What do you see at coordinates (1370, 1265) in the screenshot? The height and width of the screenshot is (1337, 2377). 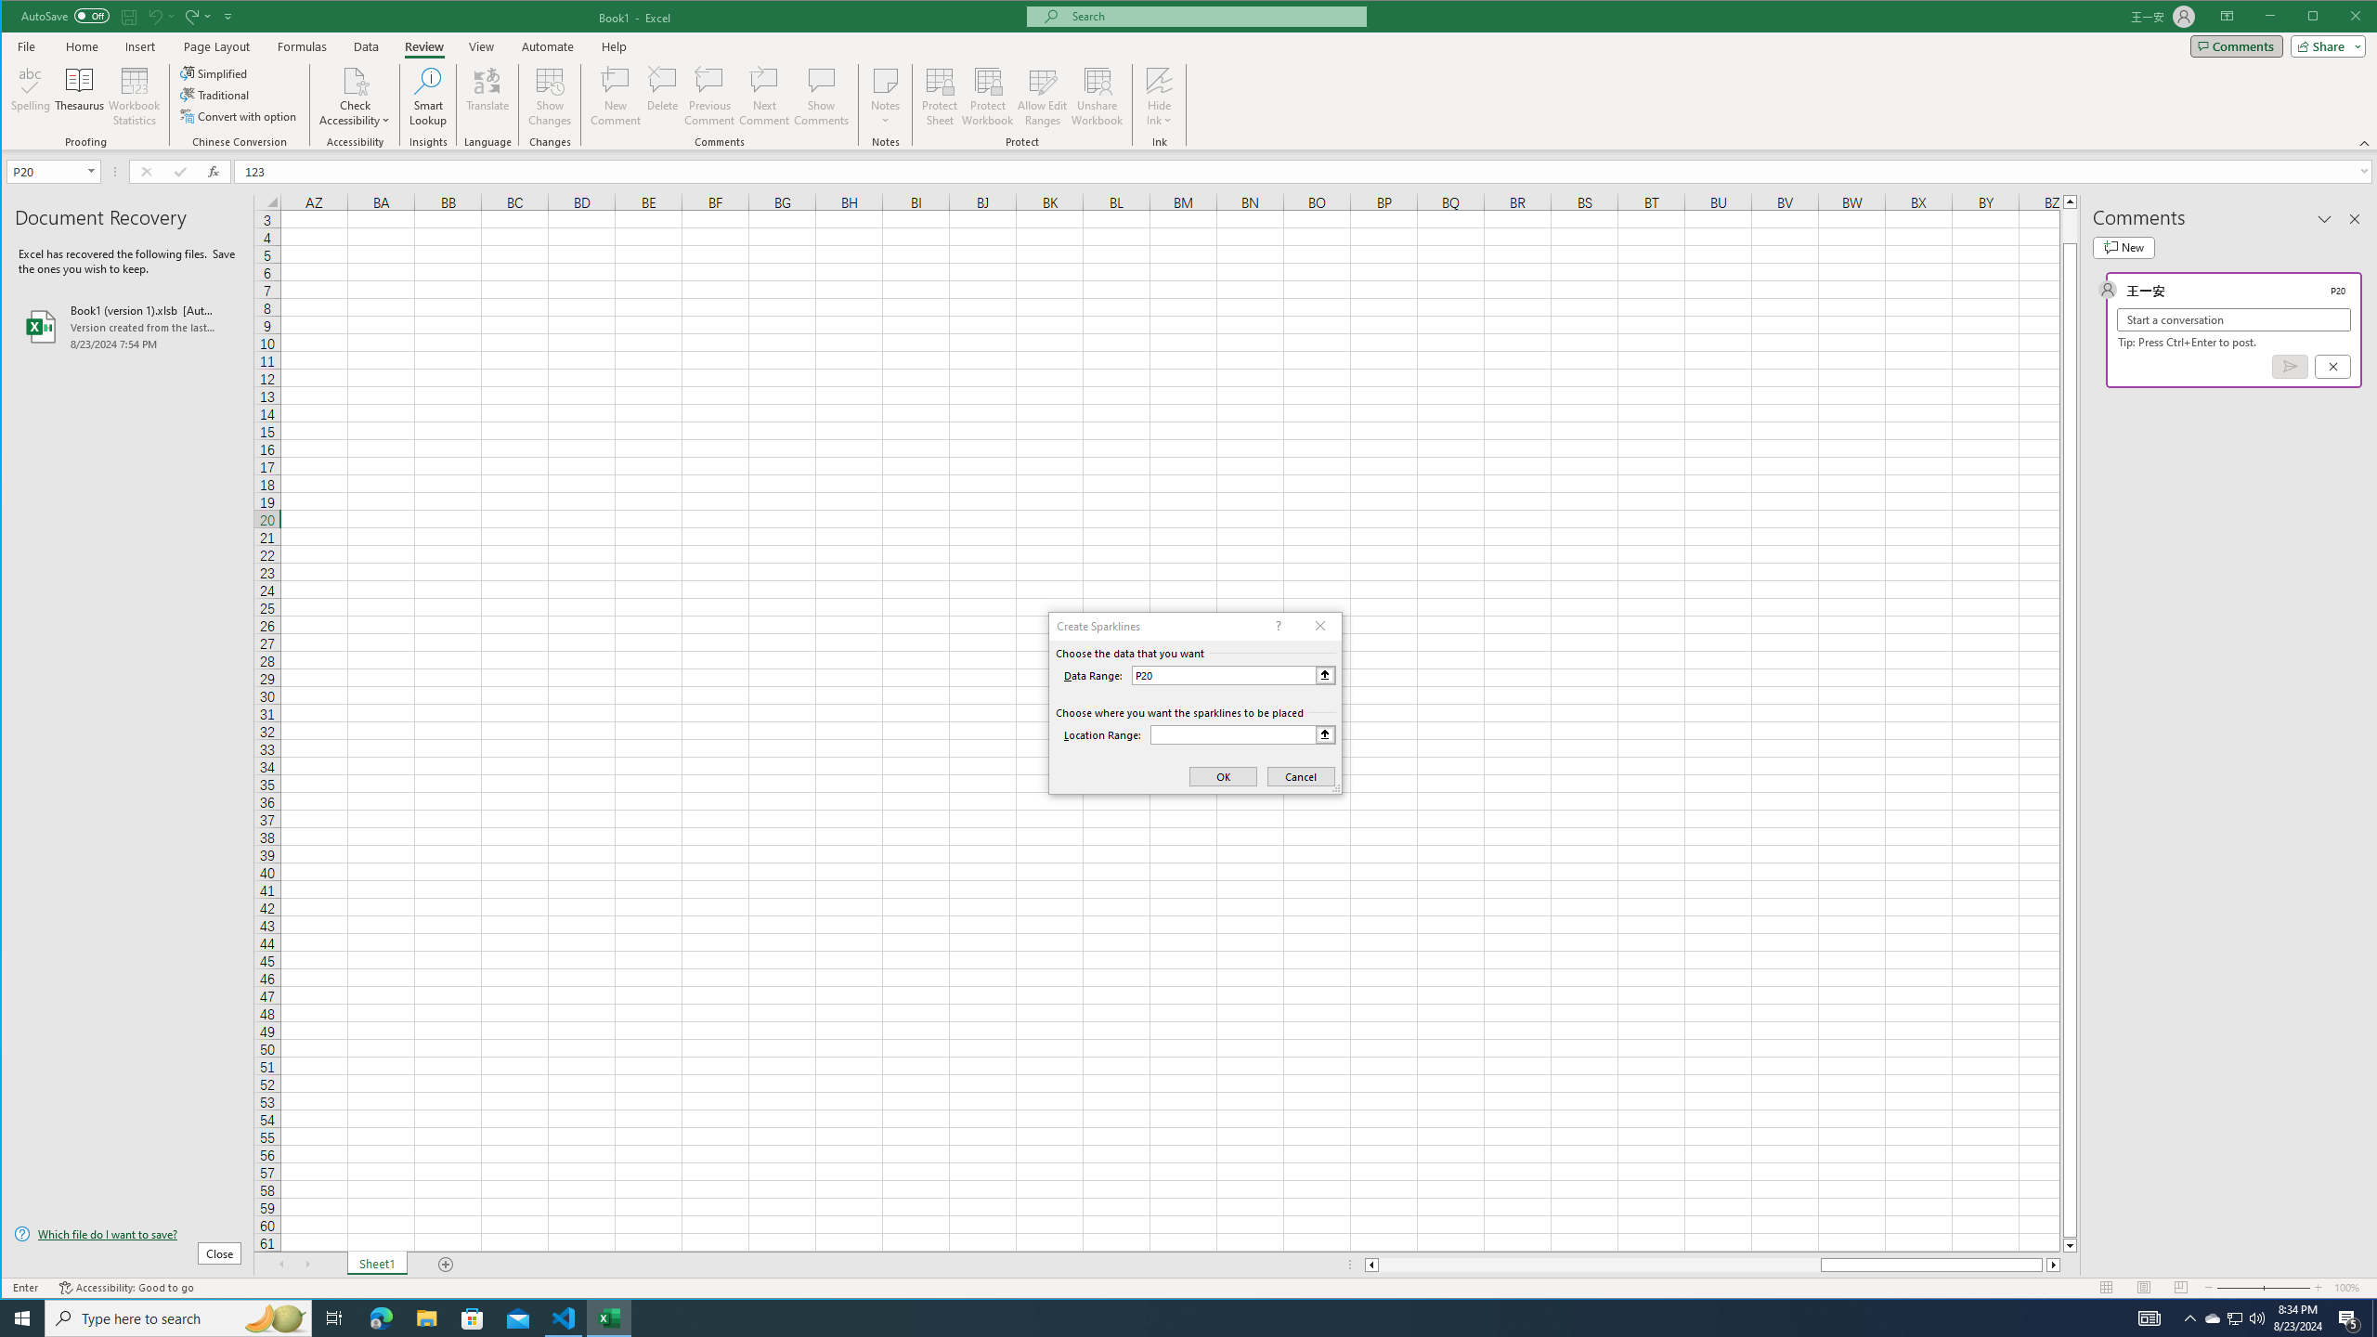 I see `Column left` at bounding box center [1370, 1265].